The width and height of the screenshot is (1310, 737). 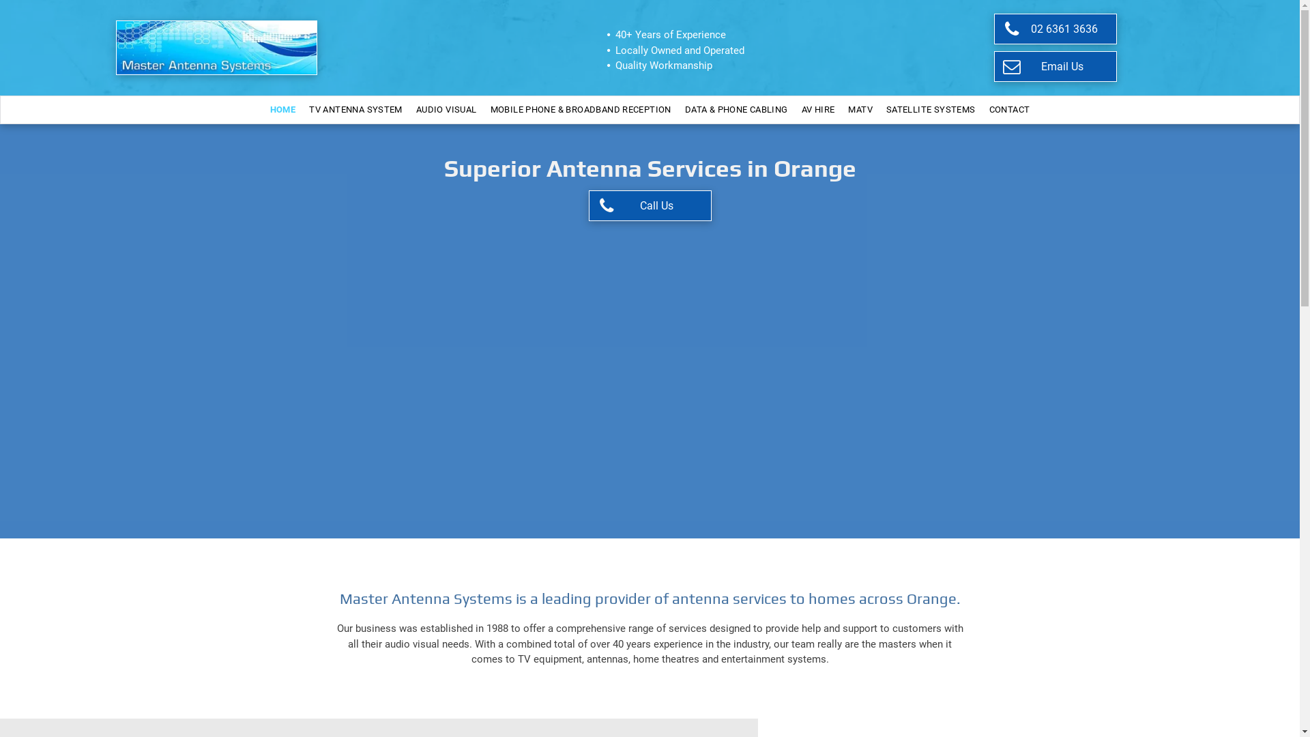 I want to click on MOBILE PHONE & BROADBAND RECEPTION, so click(x=581, y=110).